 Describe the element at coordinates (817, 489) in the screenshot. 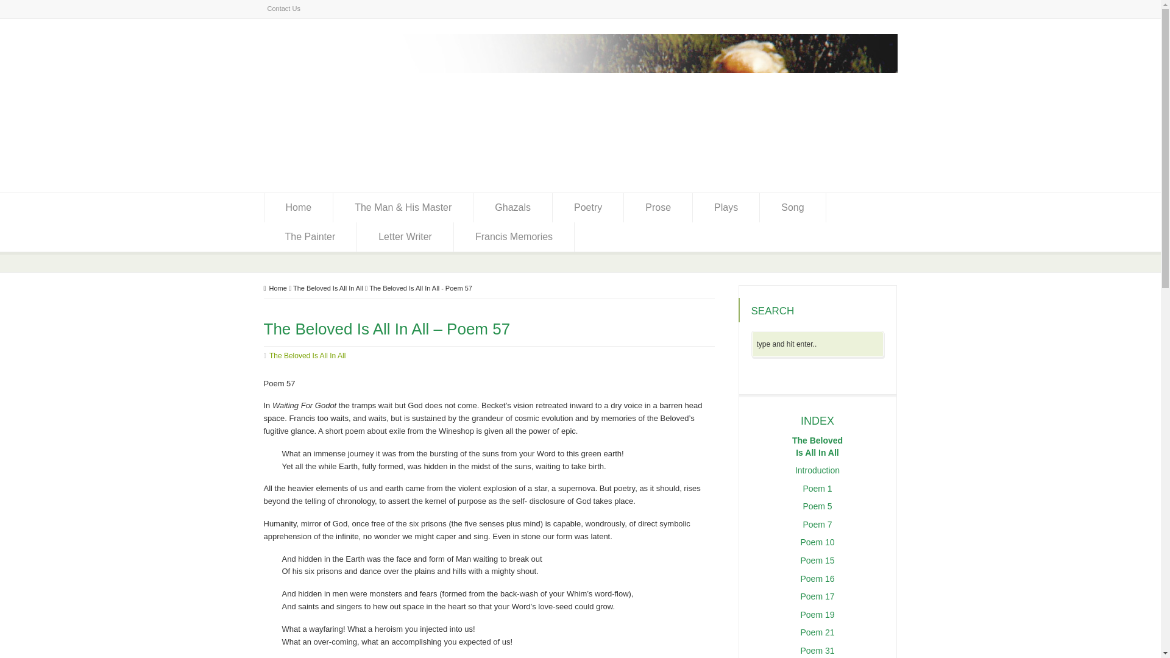

I see `Poem 1` at that location.